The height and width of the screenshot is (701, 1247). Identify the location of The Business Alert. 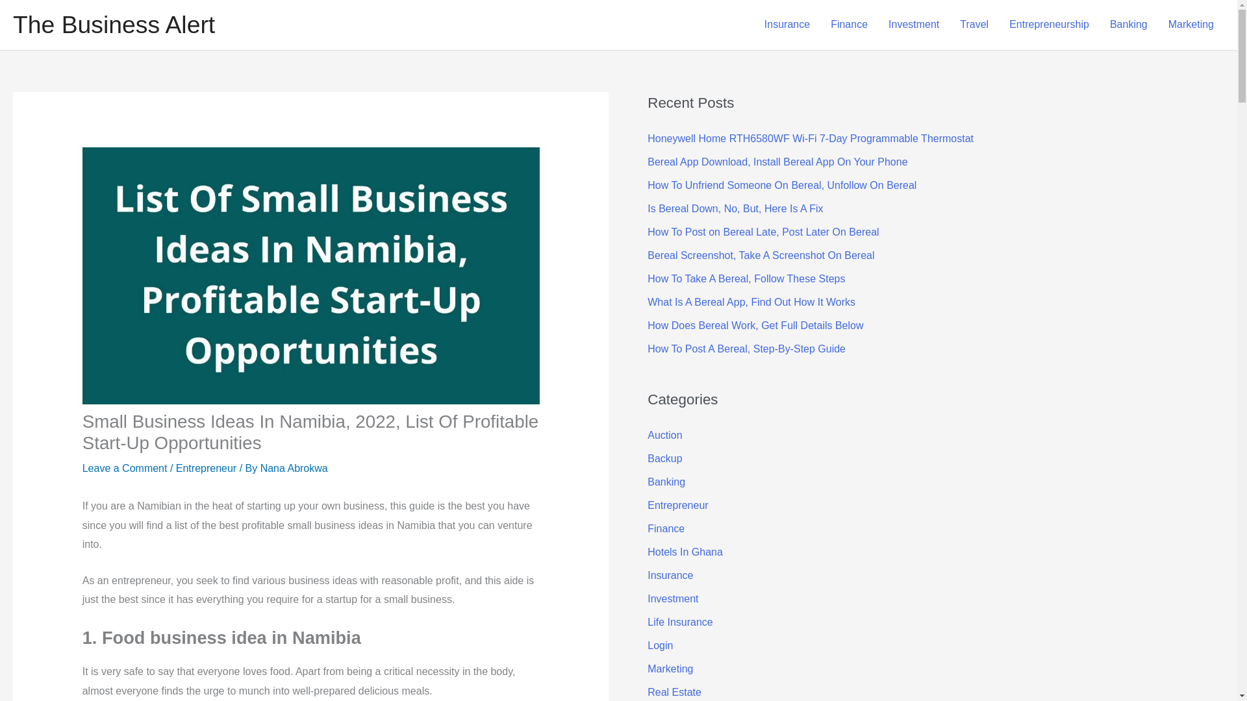
(113, 25).